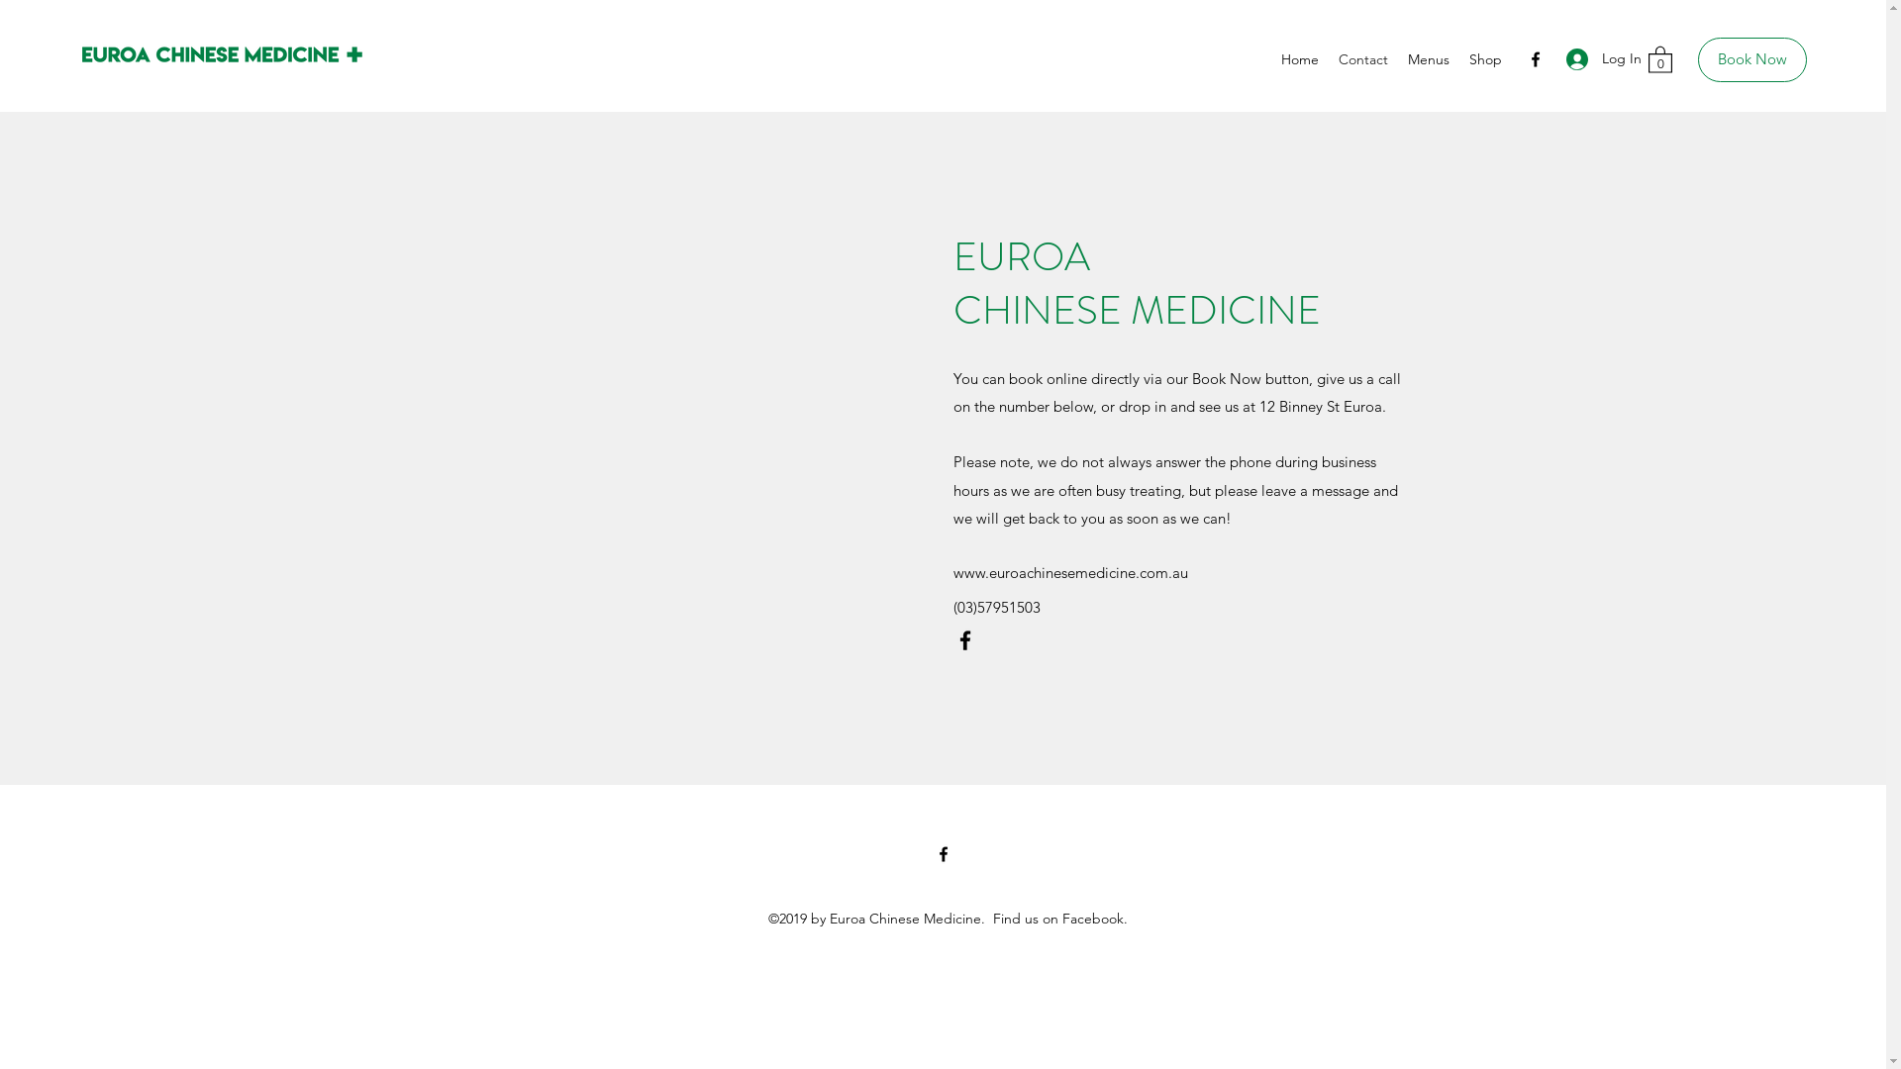 The height and width of the screenshot is (1069, 1901). I want to click on Log In, so click(1597, 58).